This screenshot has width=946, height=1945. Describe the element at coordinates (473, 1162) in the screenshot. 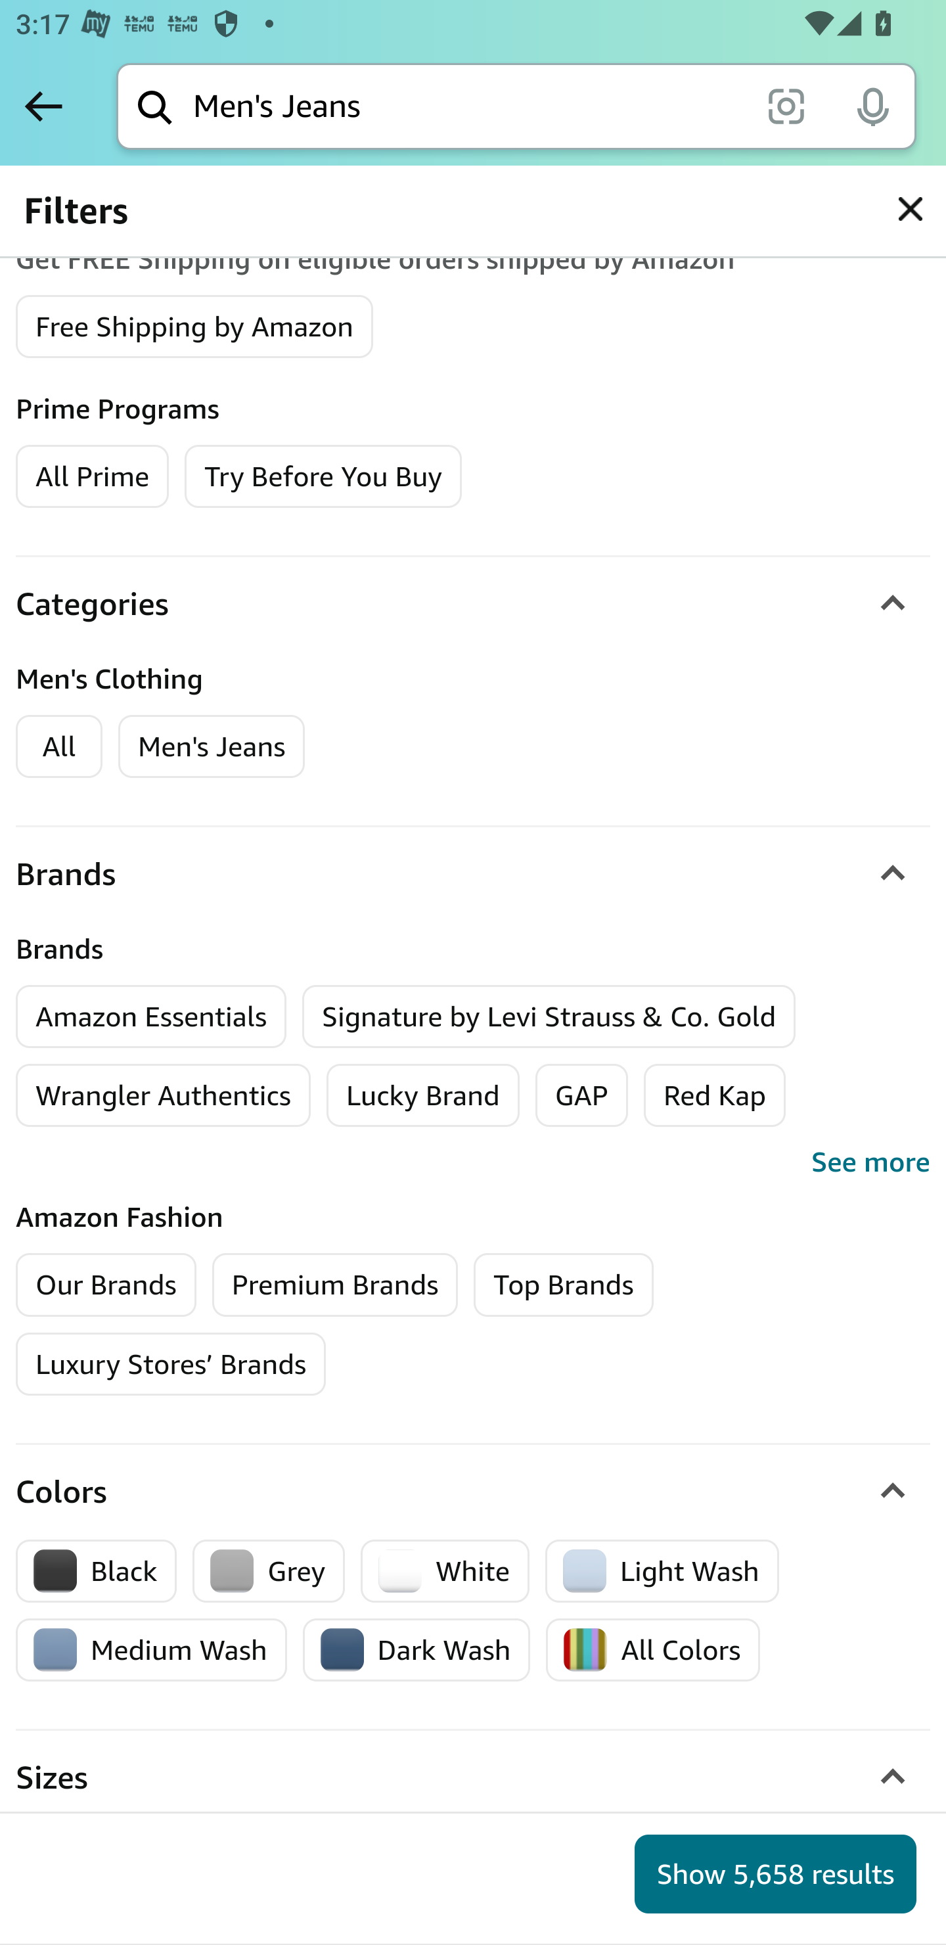

I see `See more, Brands See more` at that location.